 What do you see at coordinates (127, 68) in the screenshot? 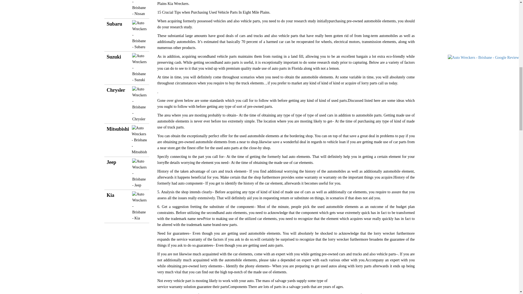
I see `Suzuki` at bounding box center [127, 68].